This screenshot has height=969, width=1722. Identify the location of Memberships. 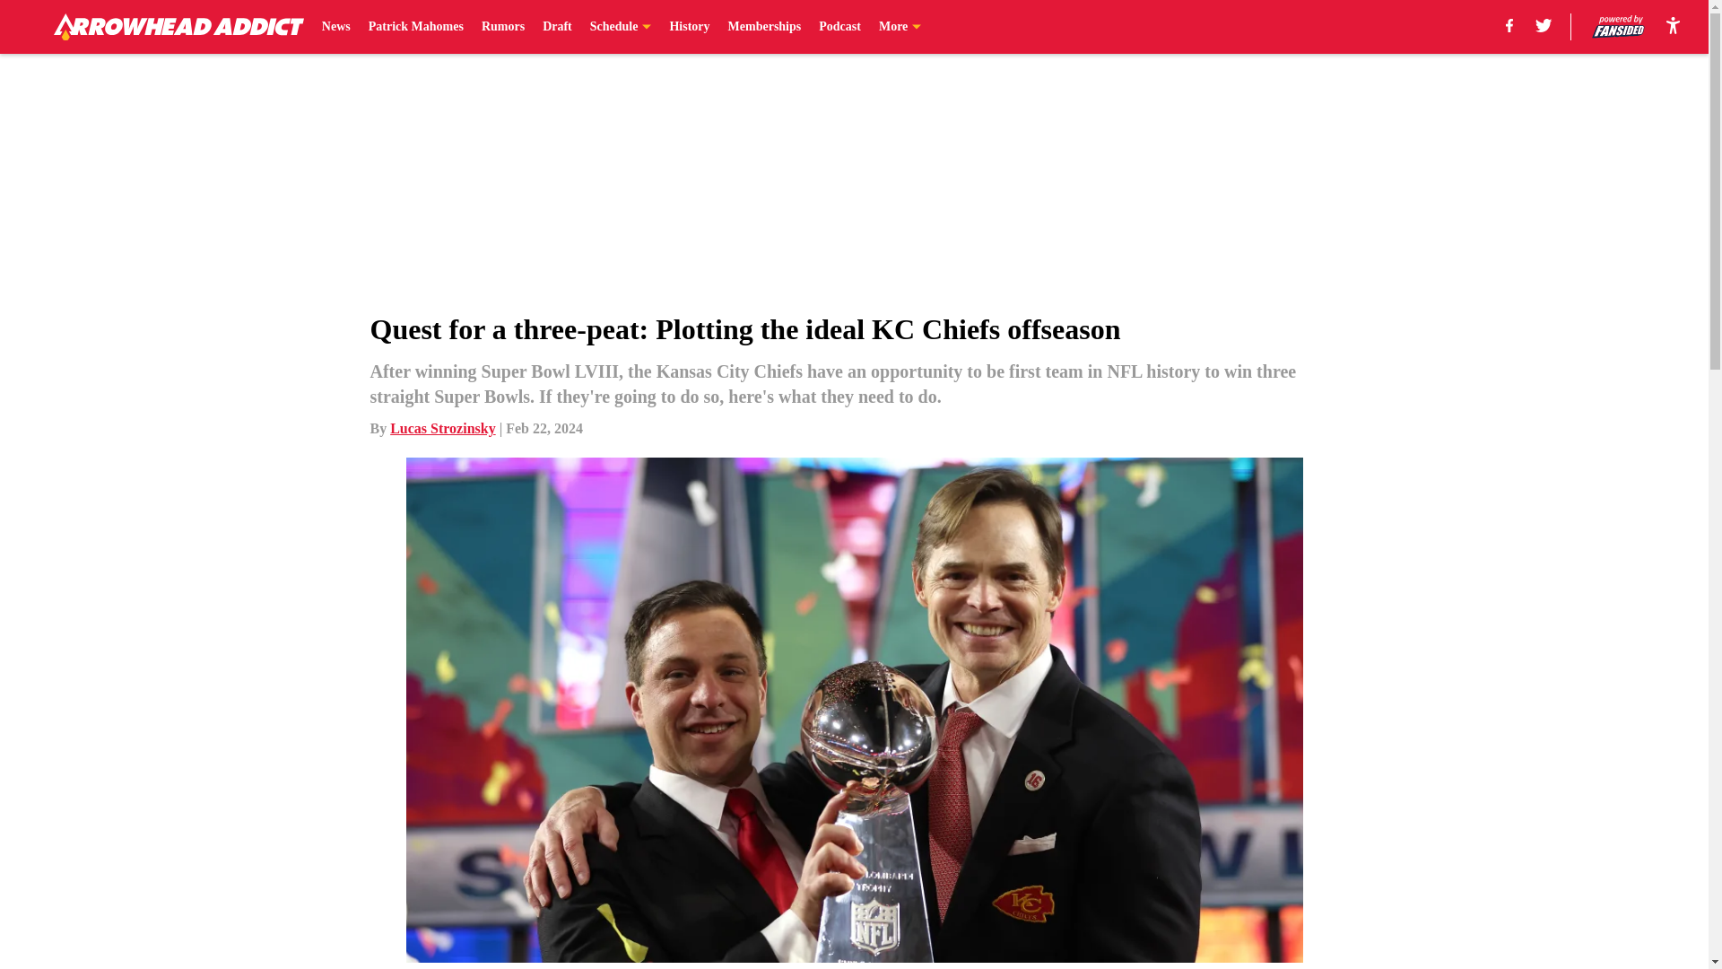
(765, 27).